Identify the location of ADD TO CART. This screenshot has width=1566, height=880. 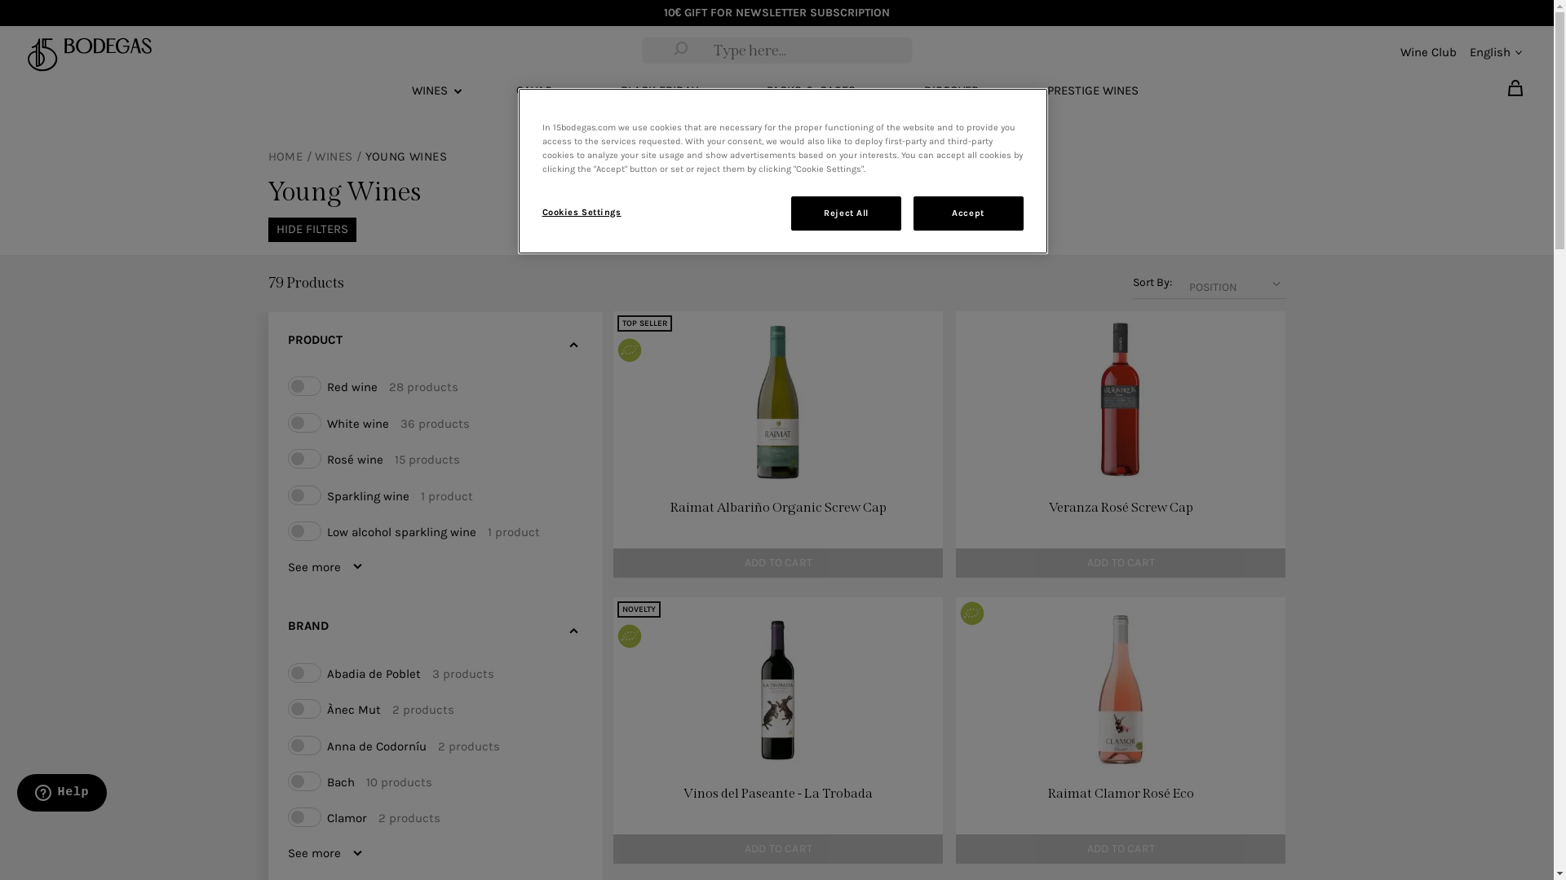
(778, 563).